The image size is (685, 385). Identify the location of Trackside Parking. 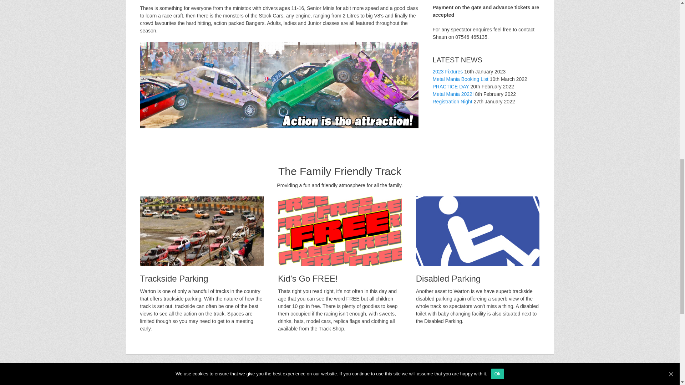
(202, 231).